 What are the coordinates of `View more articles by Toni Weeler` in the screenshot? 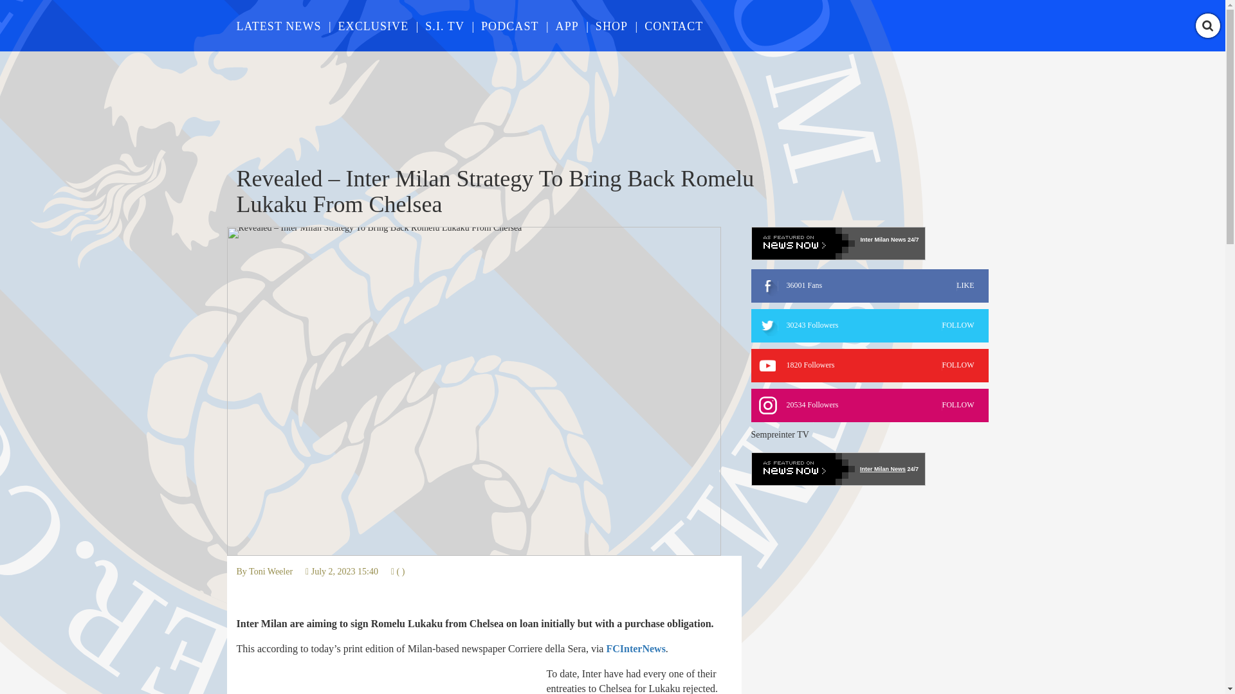 It's located at (567, 26).